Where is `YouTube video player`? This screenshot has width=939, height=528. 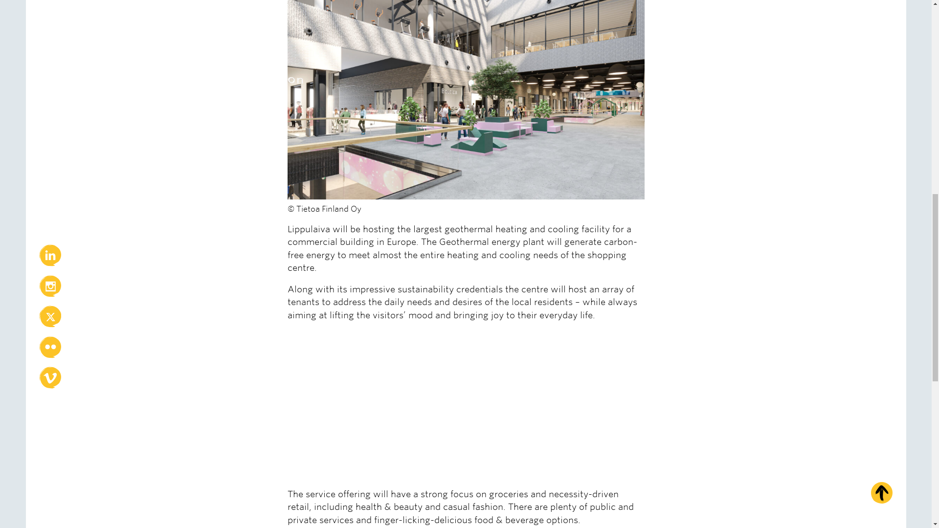
YouTube video player is located at coordinates (425, 408).